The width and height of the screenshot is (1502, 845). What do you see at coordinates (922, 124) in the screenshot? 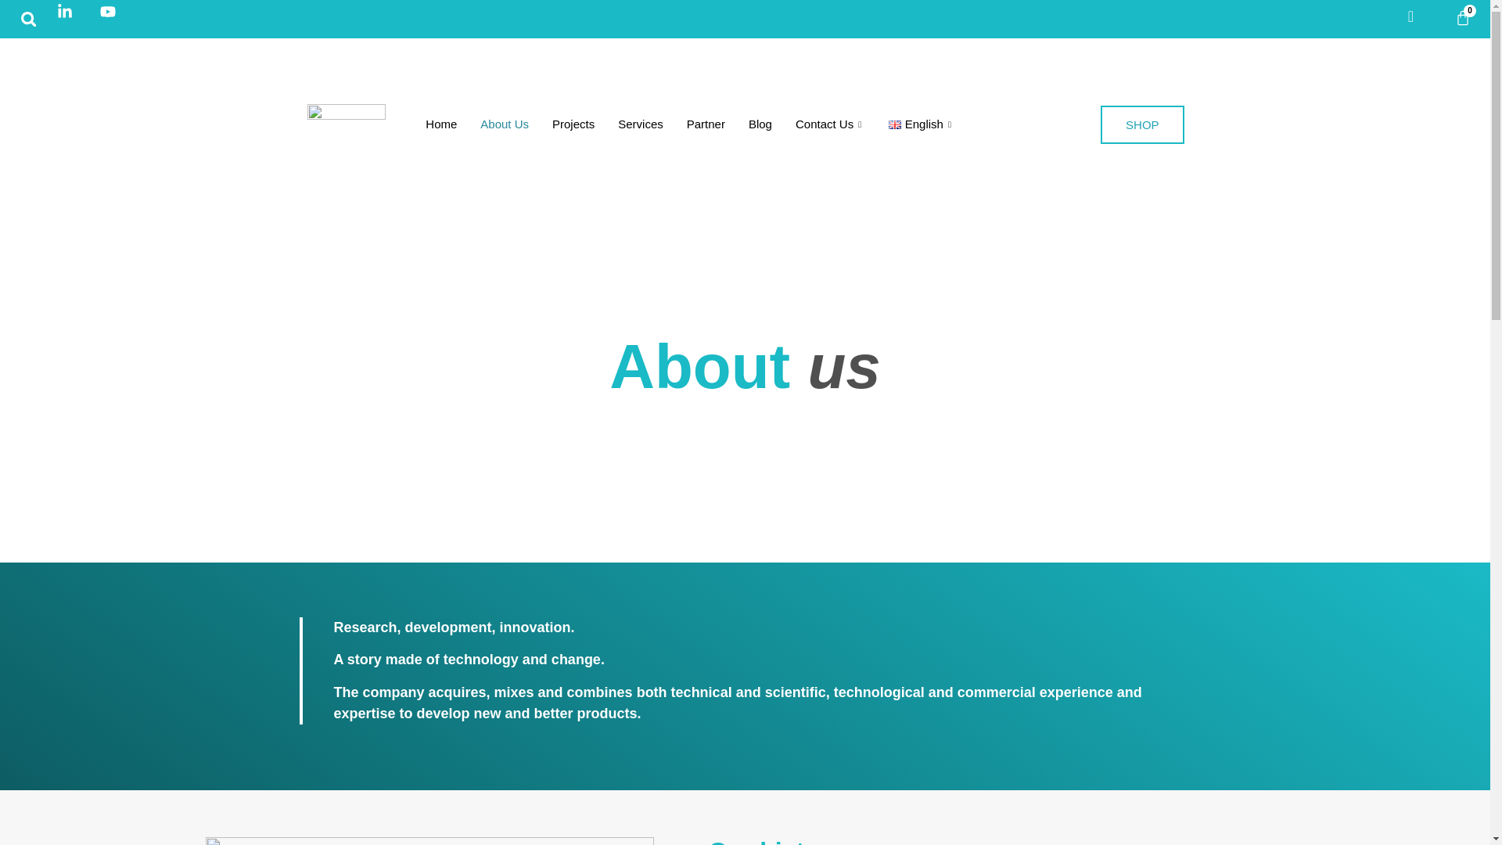
I see `English` at bounding box center [922, 124].